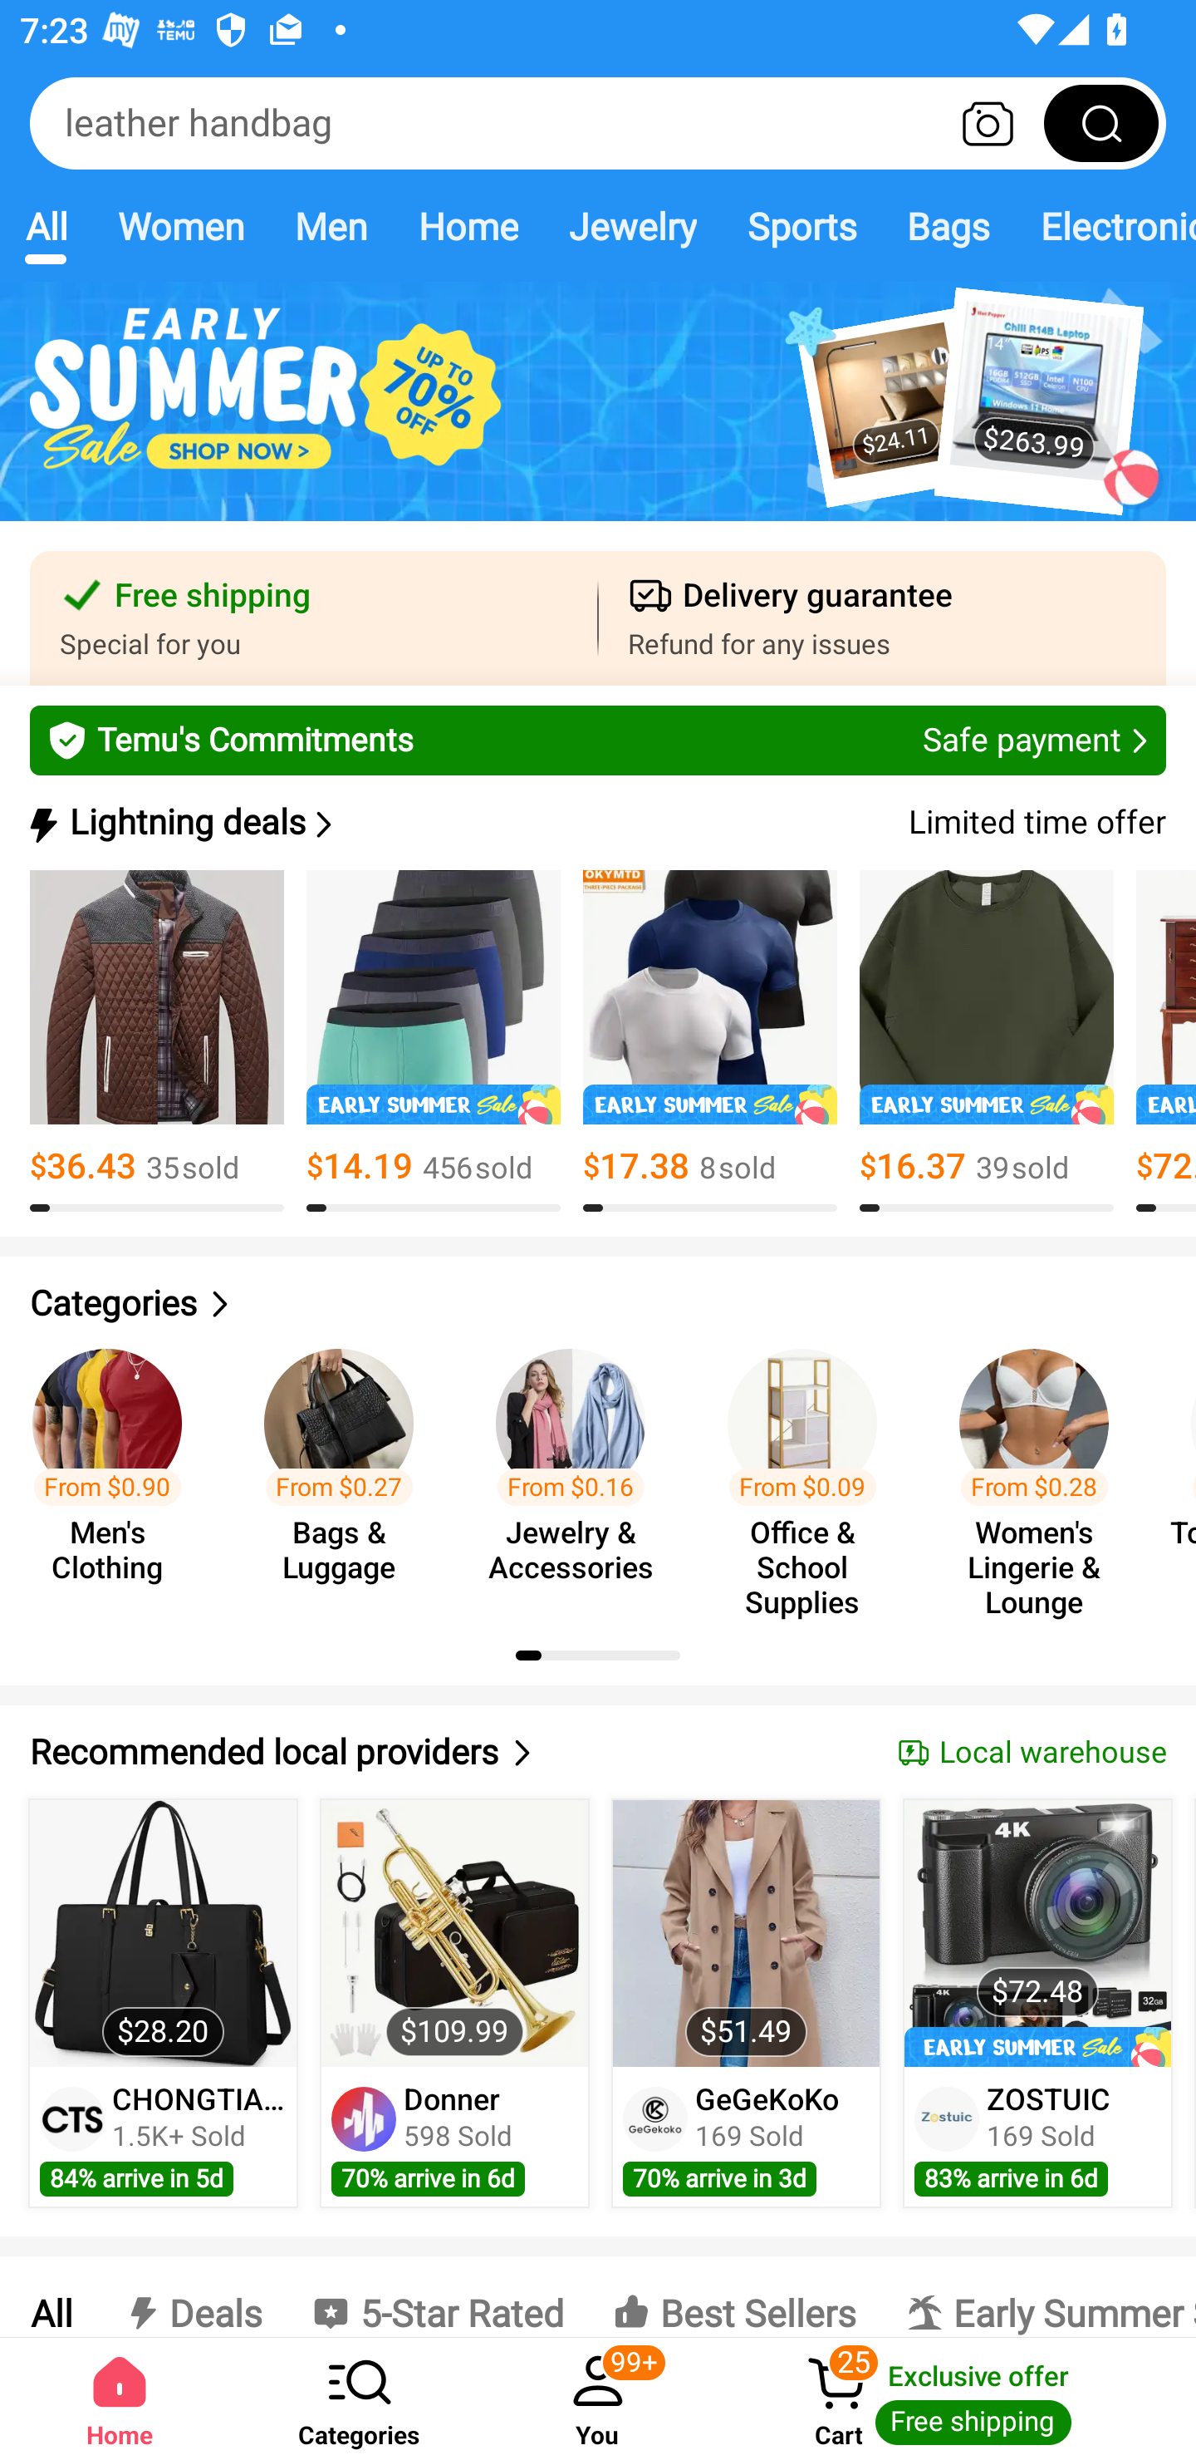  What do you see at coordinates (811, 1469) in the screenshot?
I see `From $0.09 Office & School Supplies` at bounding box center [811, 1469].